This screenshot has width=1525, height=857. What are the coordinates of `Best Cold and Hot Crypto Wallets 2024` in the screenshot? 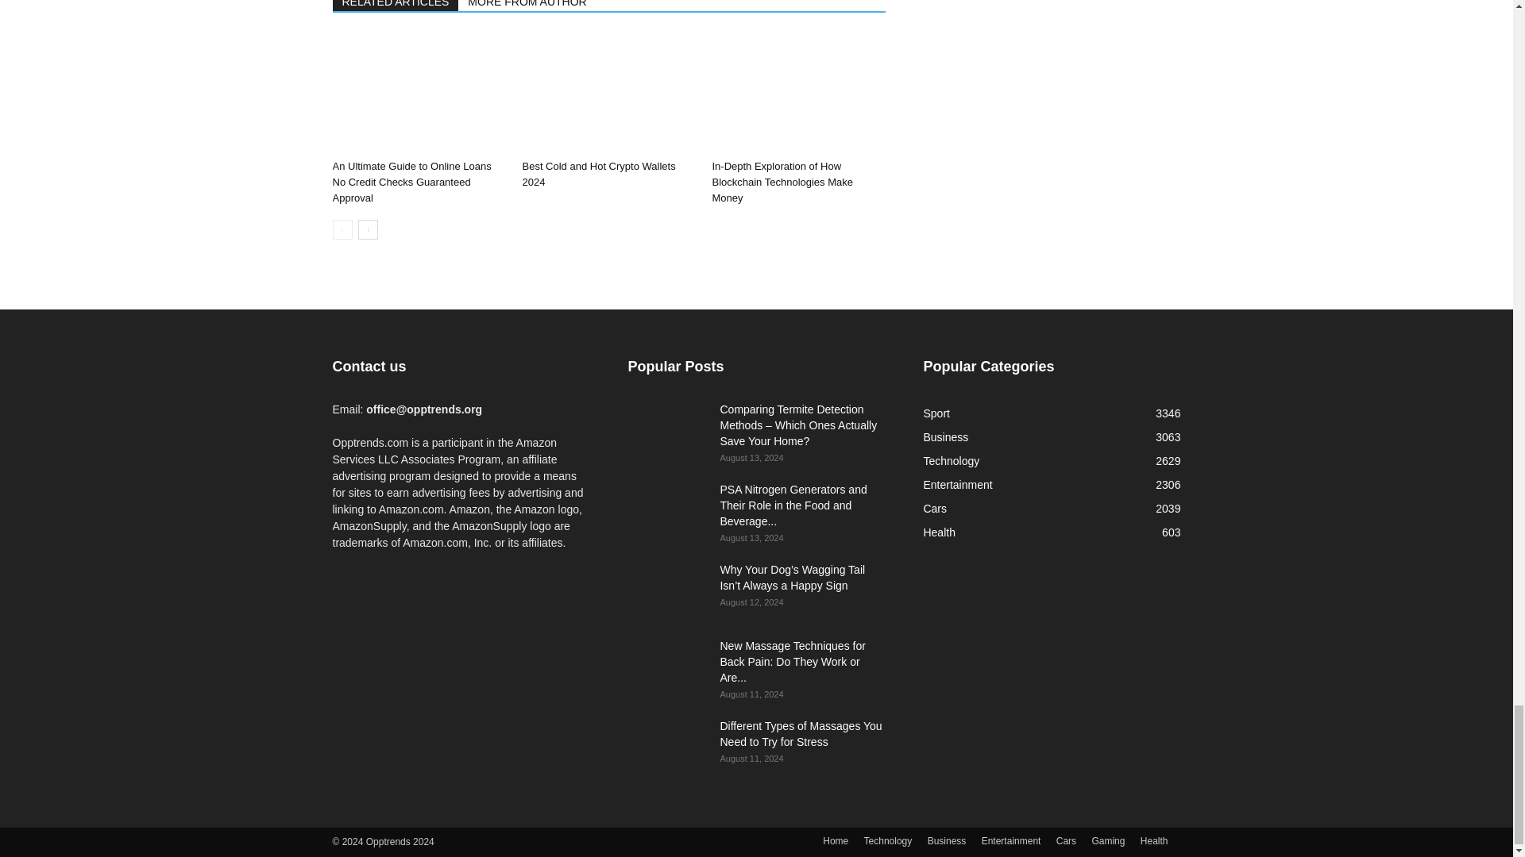 It's located at (608, 94).